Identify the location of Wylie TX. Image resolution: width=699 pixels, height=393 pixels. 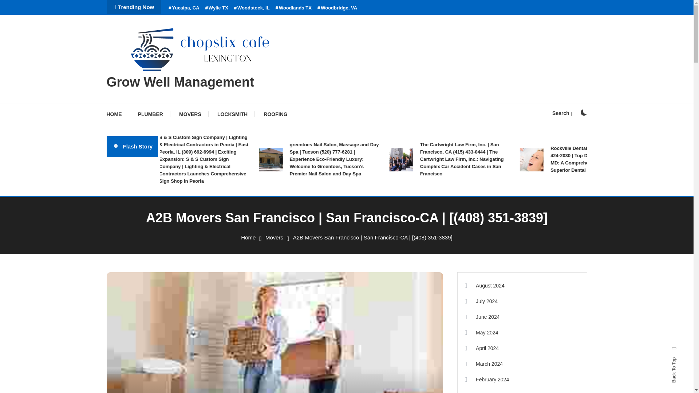
(217, 8).